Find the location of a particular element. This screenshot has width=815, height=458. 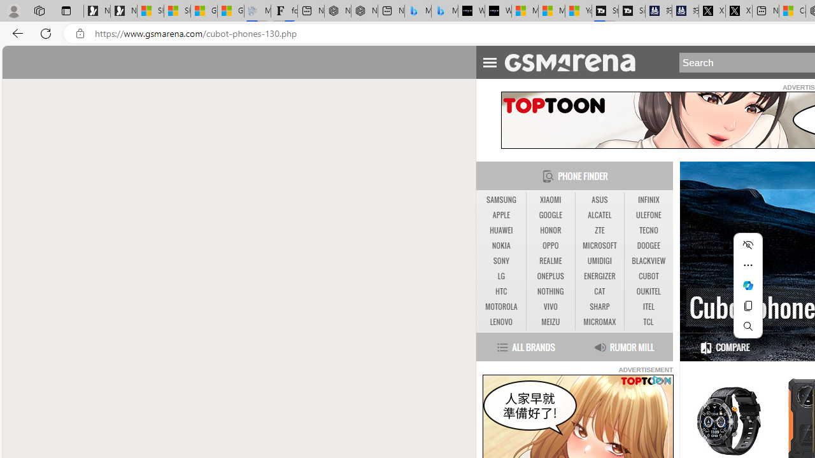

Search is located at coordinates (748, 326).